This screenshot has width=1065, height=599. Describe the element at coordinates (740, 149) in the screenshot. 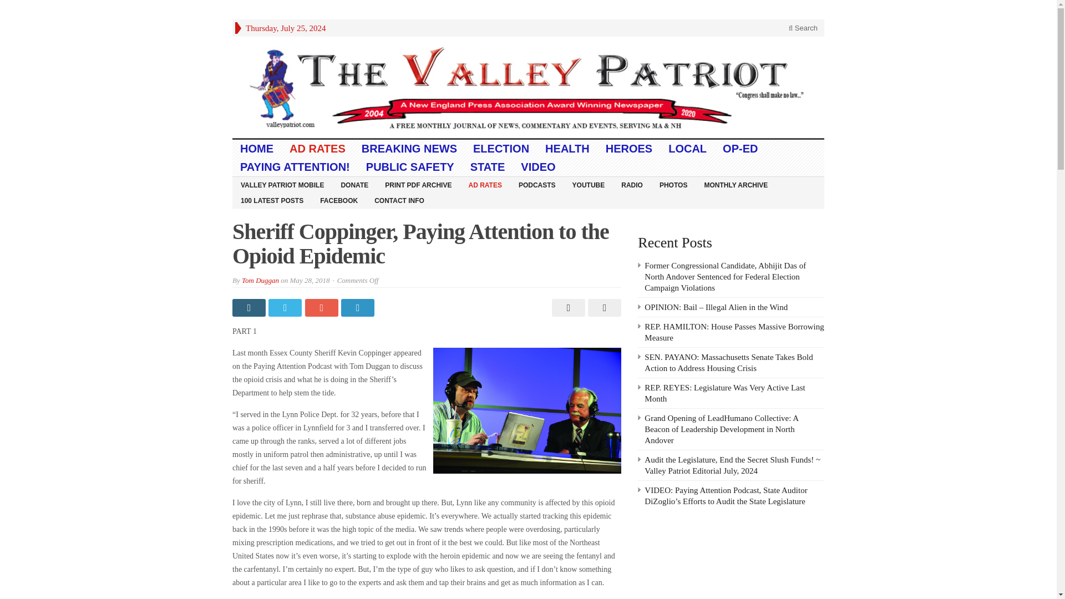

I see `OP-ED` at that location.